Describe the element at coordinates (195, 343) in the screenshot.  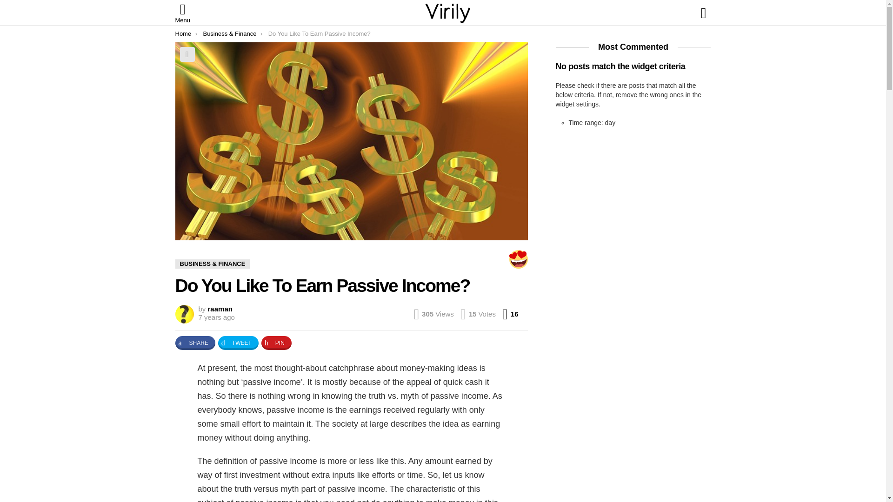
I see `Home` at that location.